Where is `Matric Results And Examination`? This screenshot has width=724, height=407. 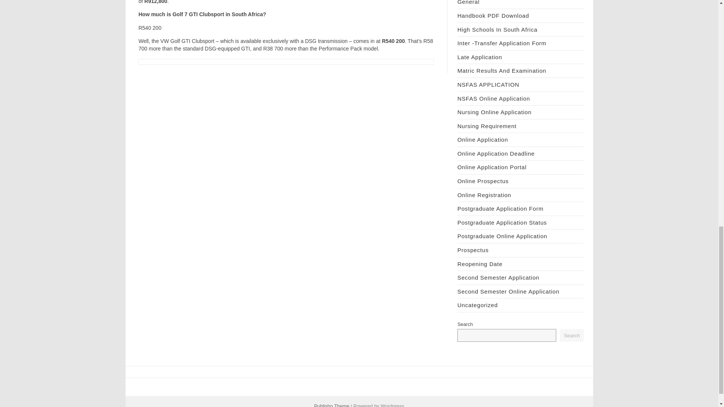 Matric Results And Examination is located at coordinates (502, 70).